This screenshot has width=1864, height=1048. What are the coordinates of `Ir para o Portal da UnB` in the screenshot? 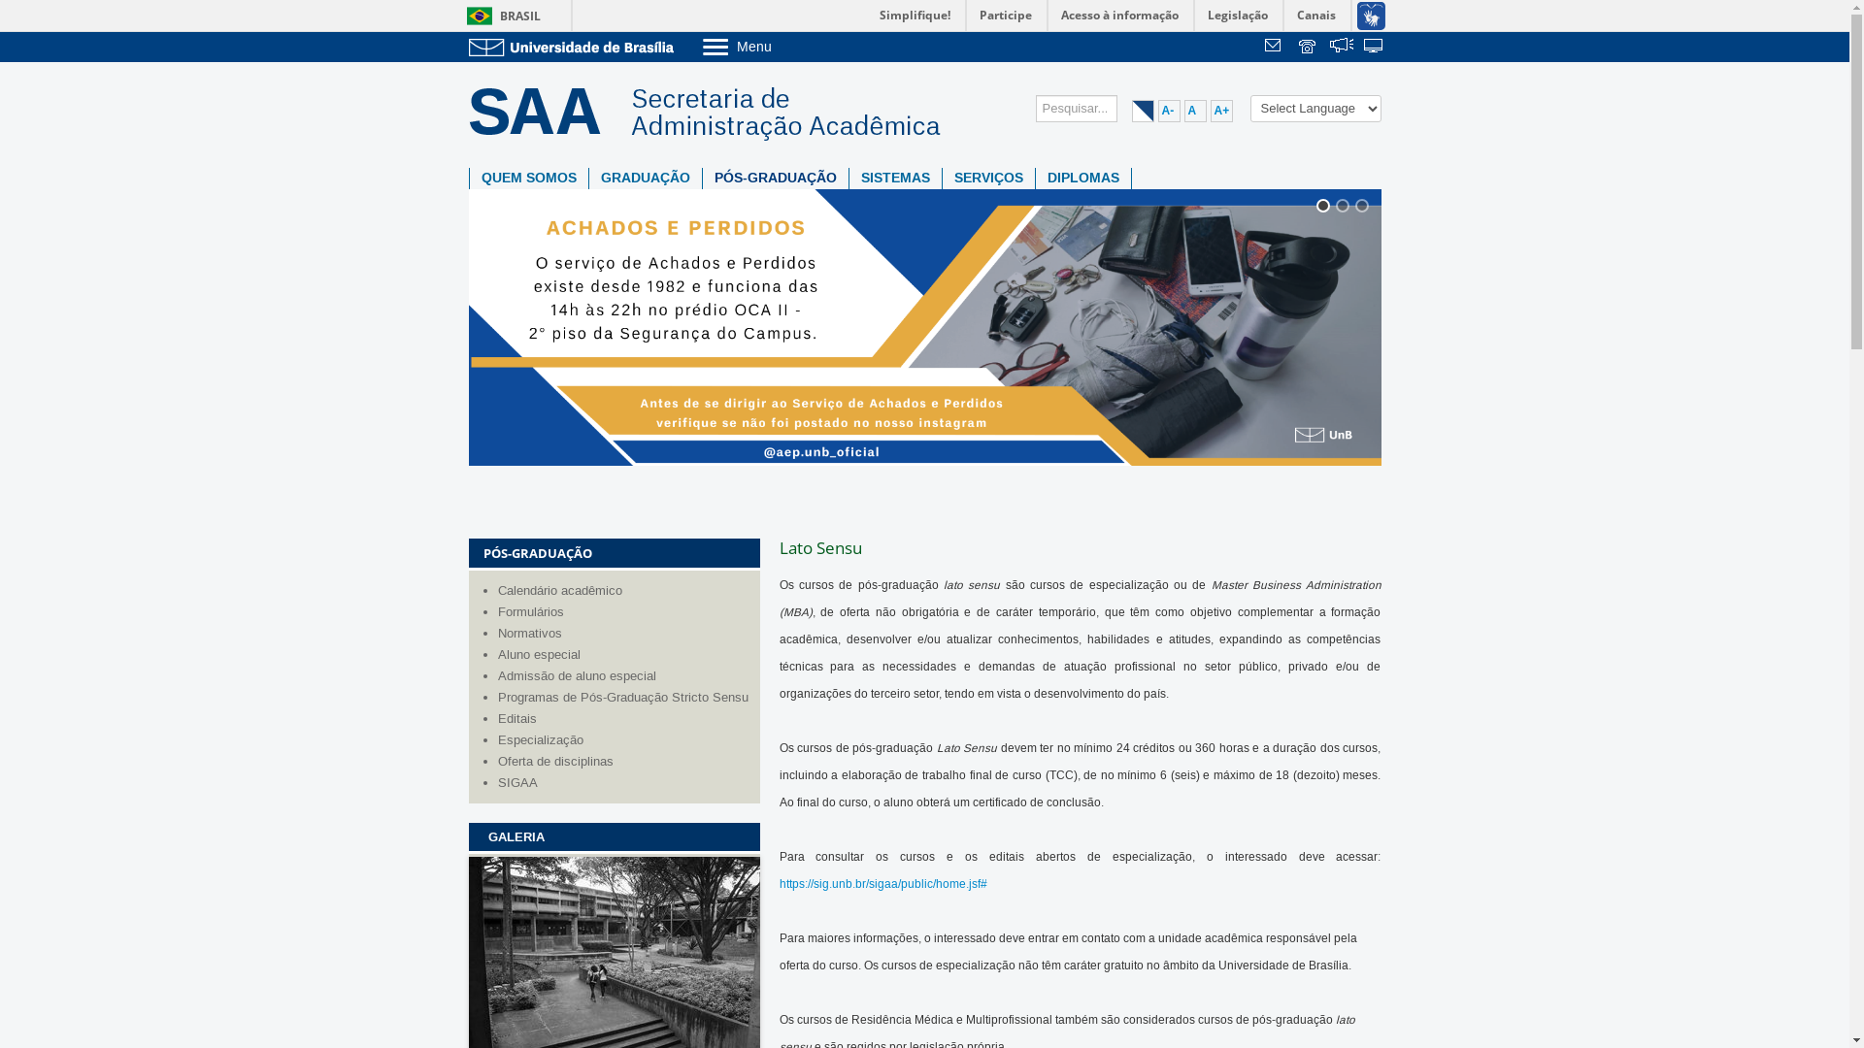 It's located at (575, 47).